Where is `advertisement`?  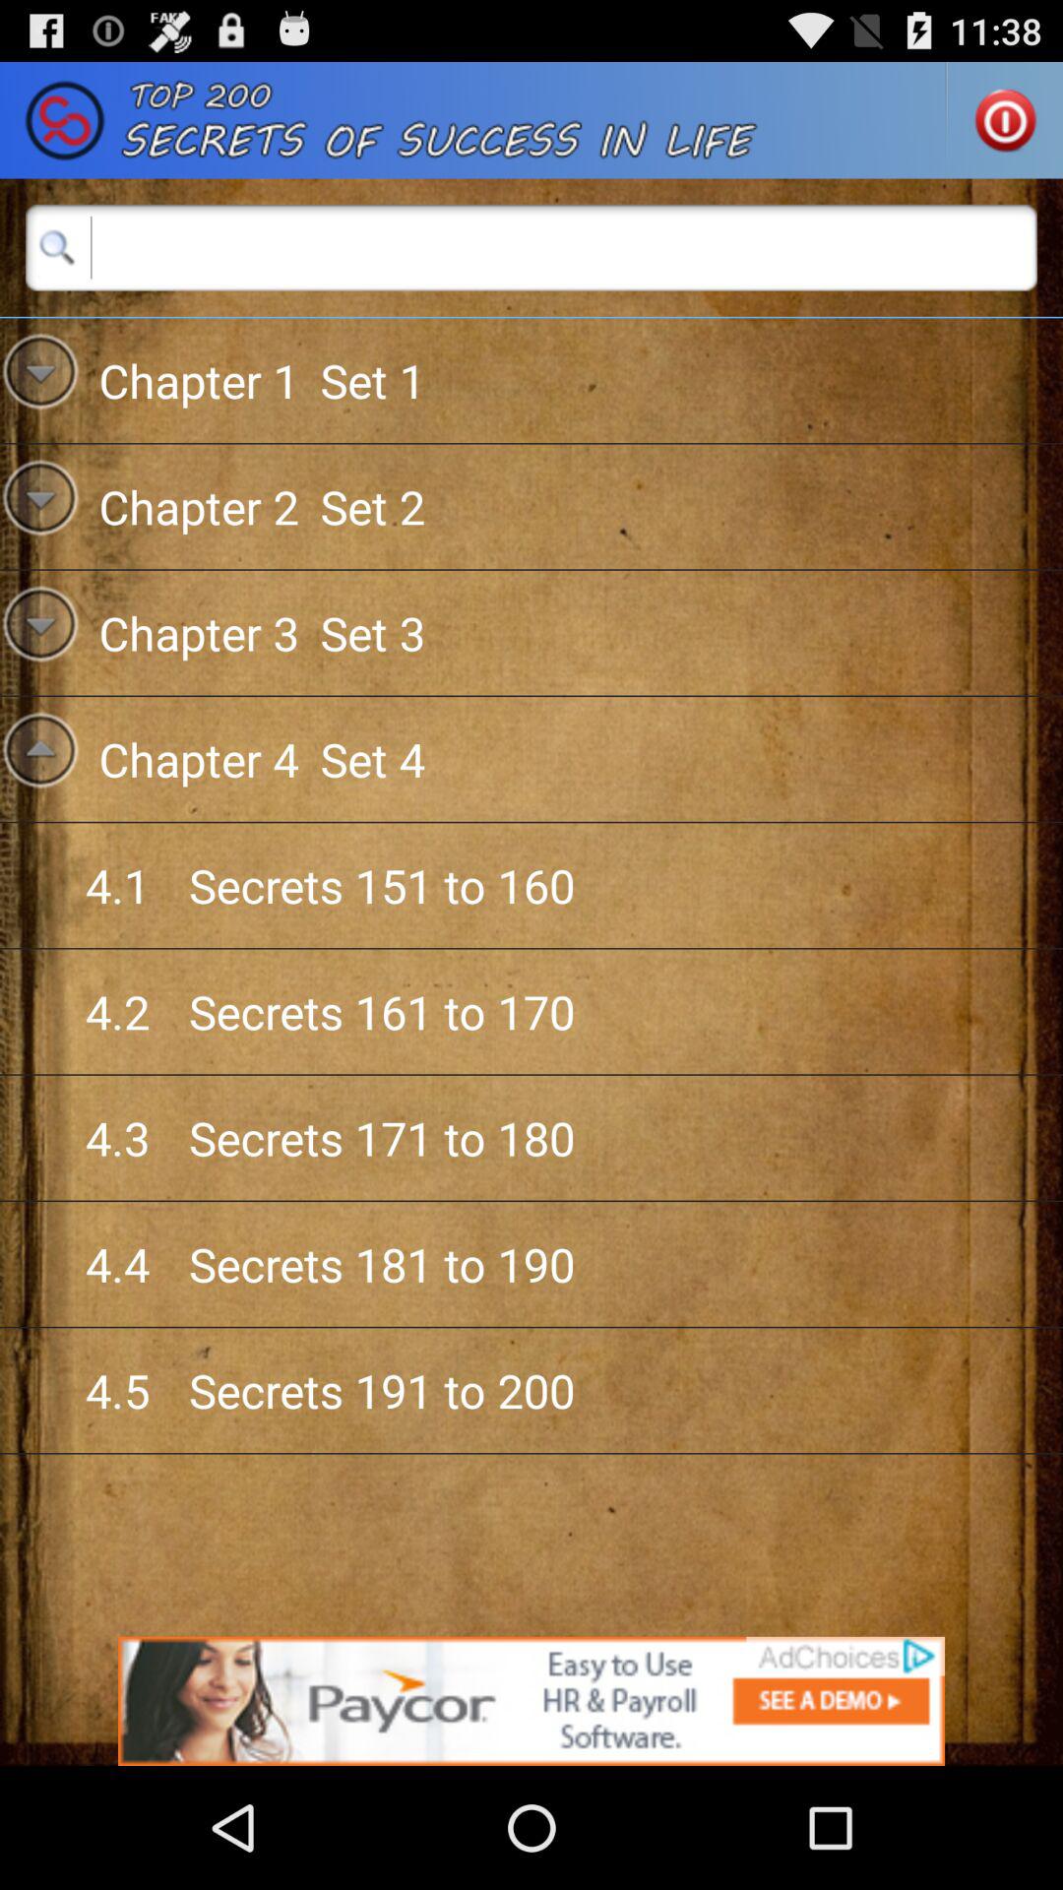 advertisement is located at coordinates (531, 1701).